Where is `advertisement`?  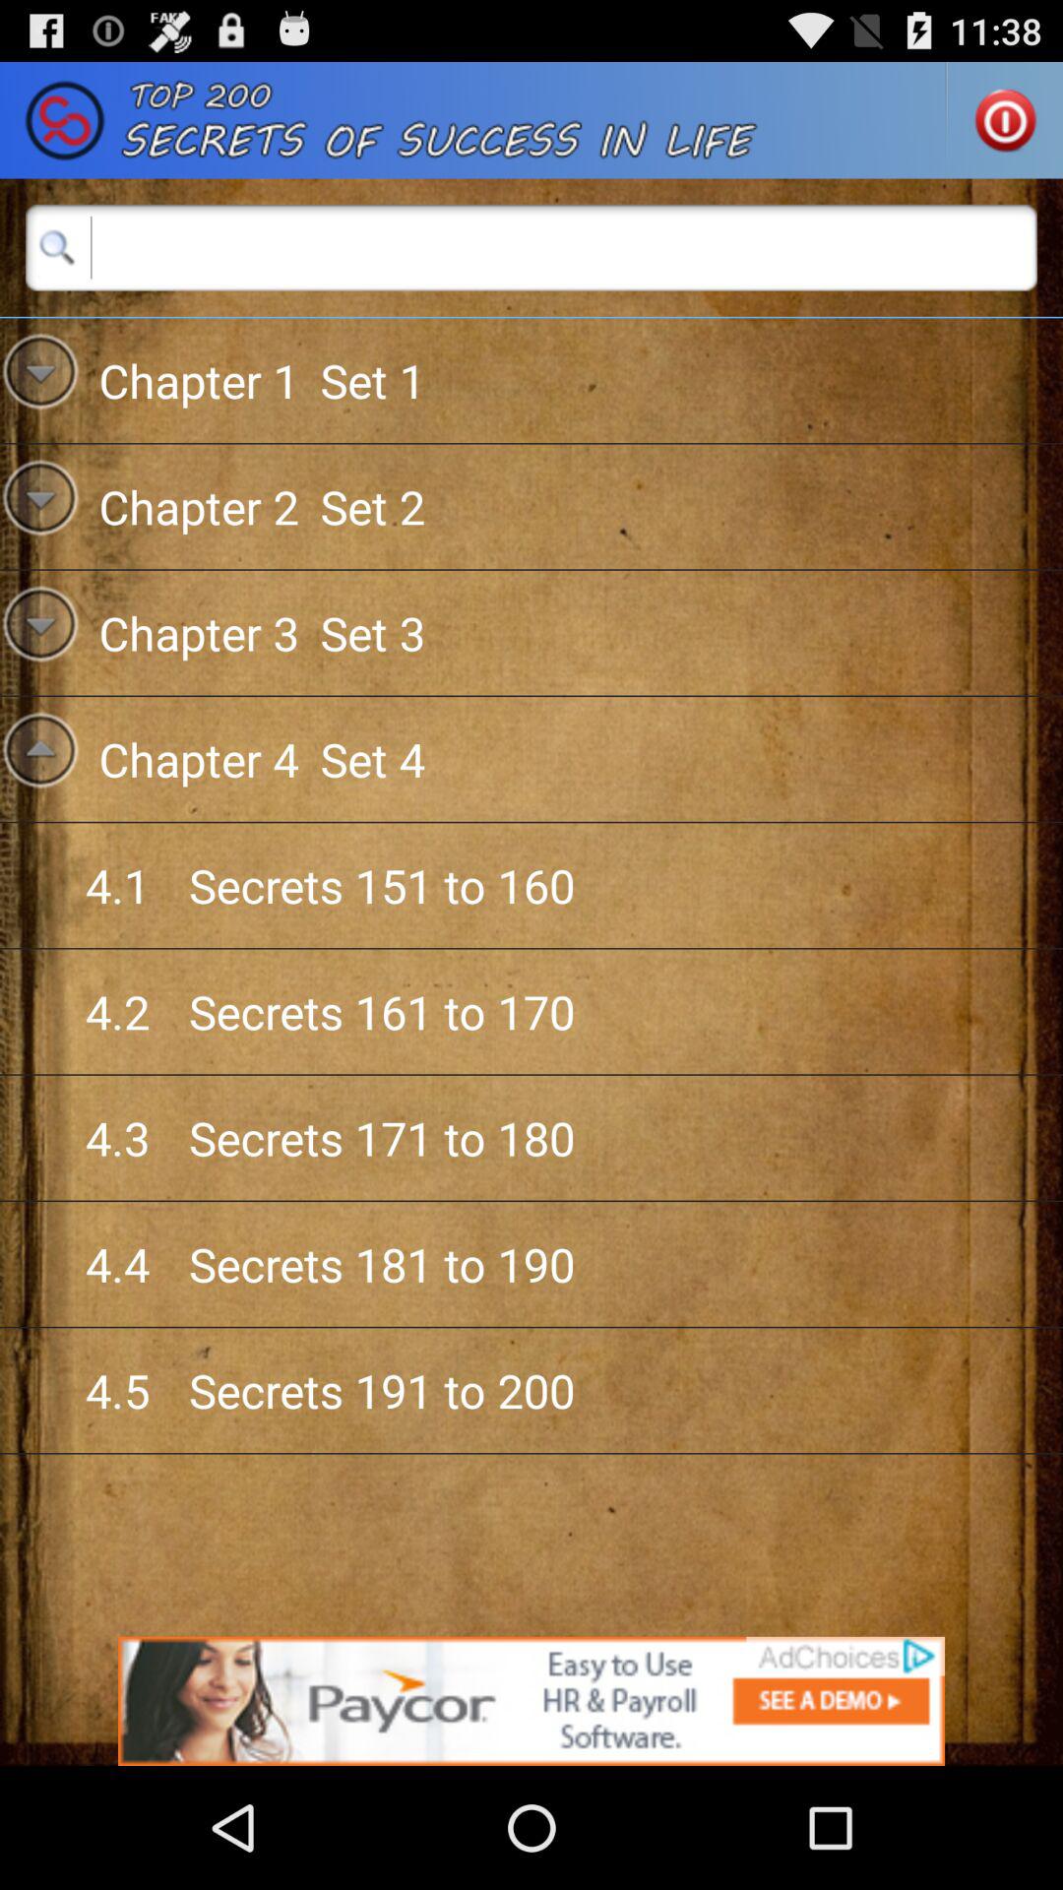 advertisement is located at coordinates (531, 1701).